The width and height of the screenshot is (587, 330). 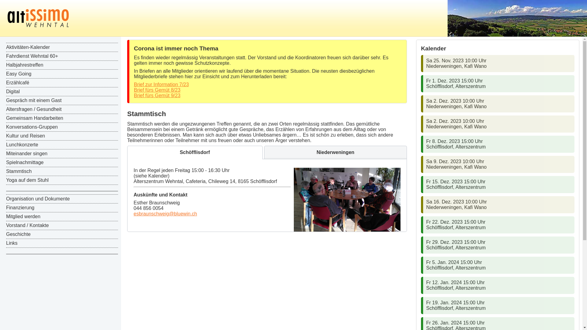 What do you see at coordinates (62, 65) in the screenshot?
I see `Halbjahrestreffen` at bounding box center [62, 65].